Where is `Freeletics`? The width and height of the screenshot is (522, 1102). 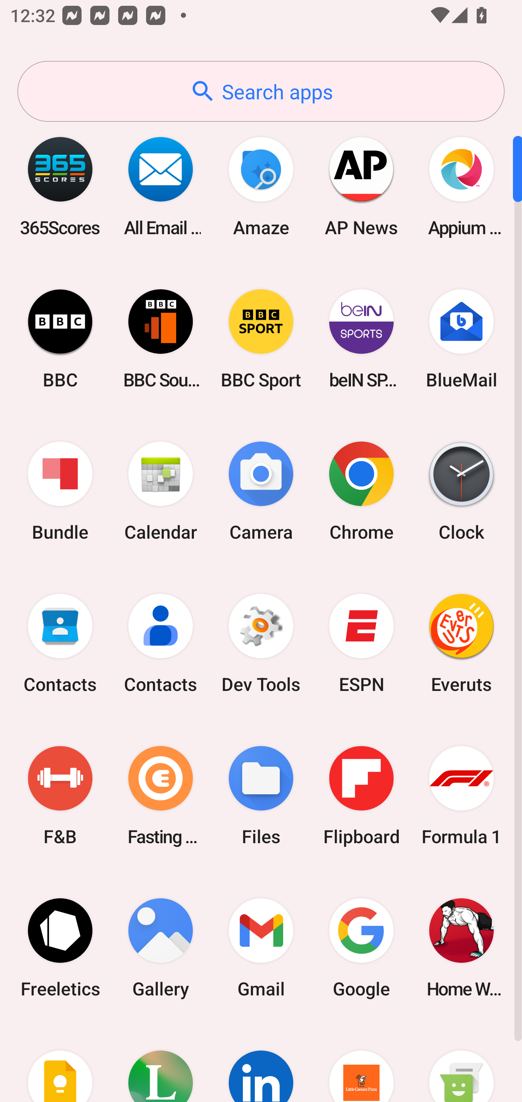
Freeletics is located at coordinates (60, 948).